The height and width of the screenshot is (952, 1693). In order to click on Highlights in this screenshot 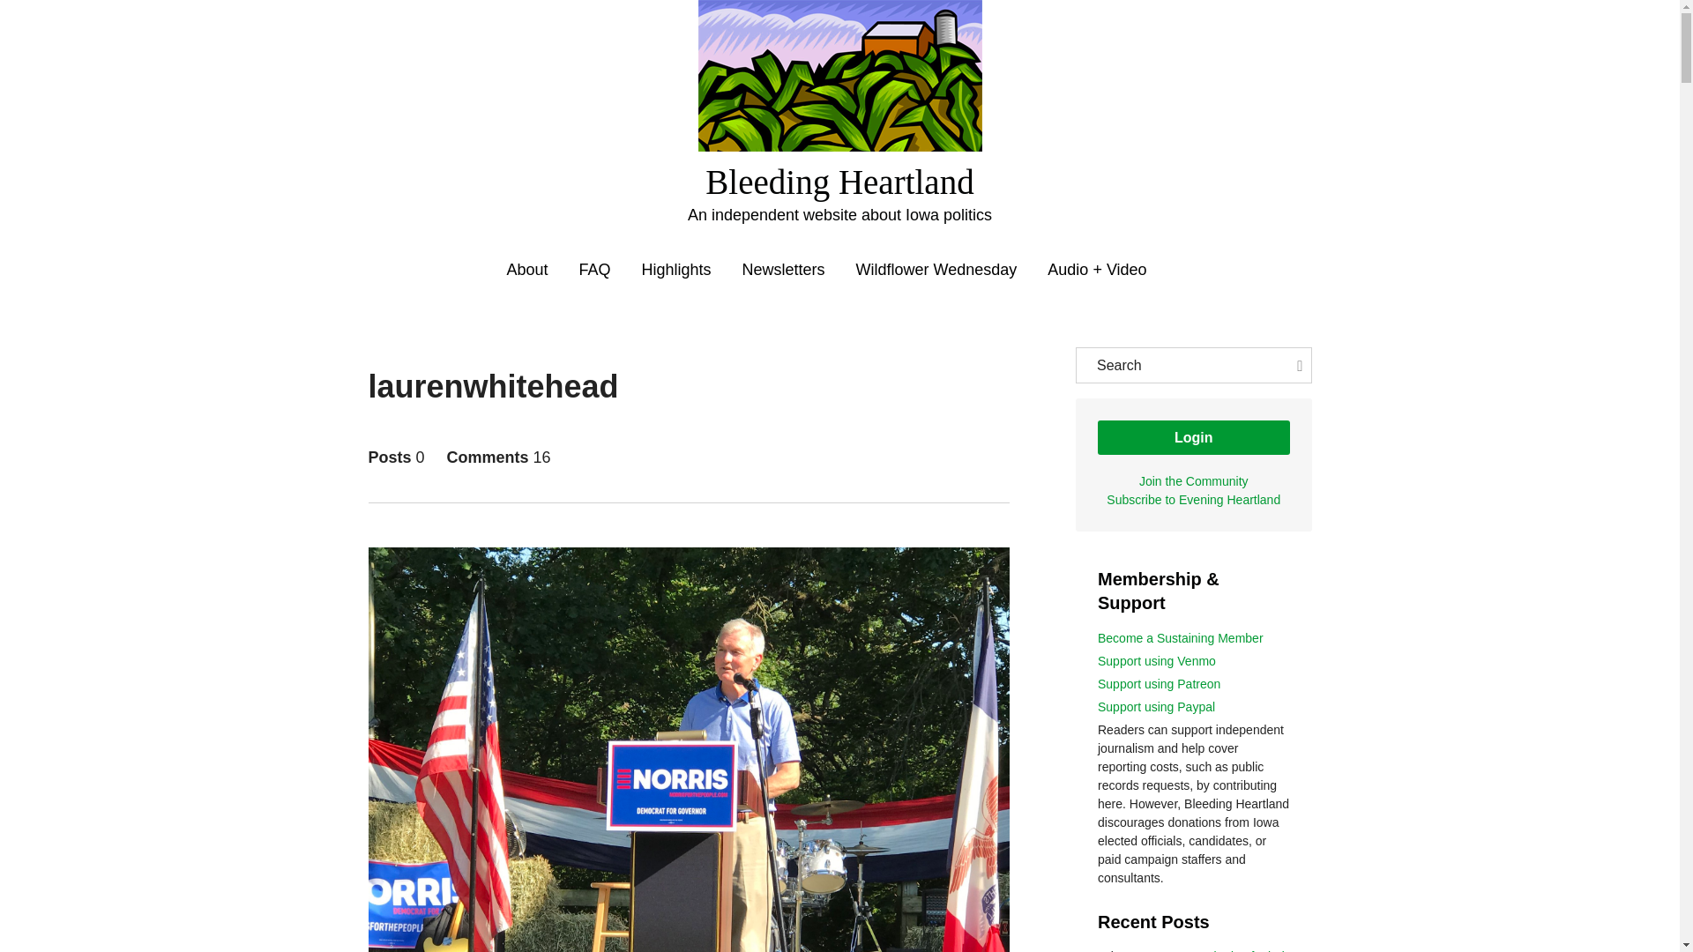, I will do `click(675, 270)`.